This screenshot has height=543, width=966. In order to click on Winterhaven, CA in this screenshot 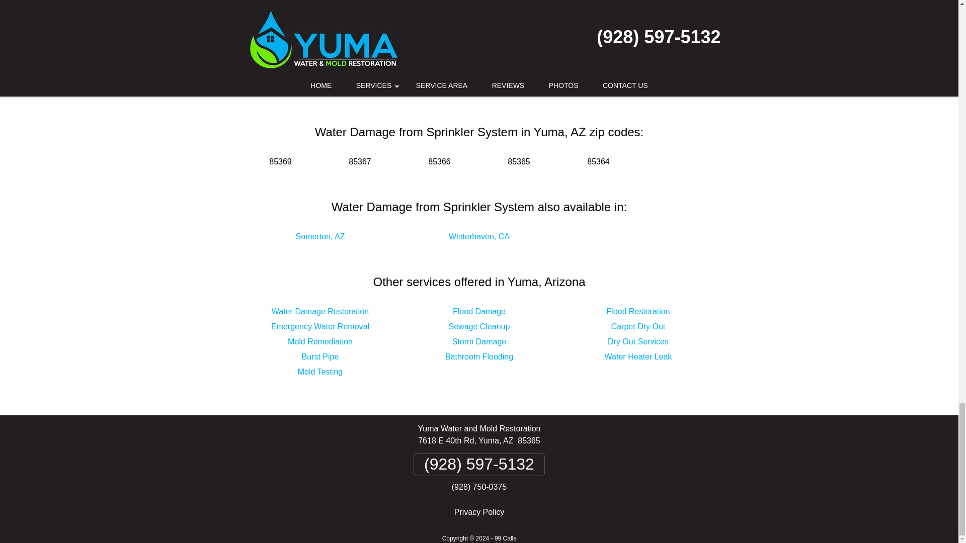, I will do `click(479, 236)`.